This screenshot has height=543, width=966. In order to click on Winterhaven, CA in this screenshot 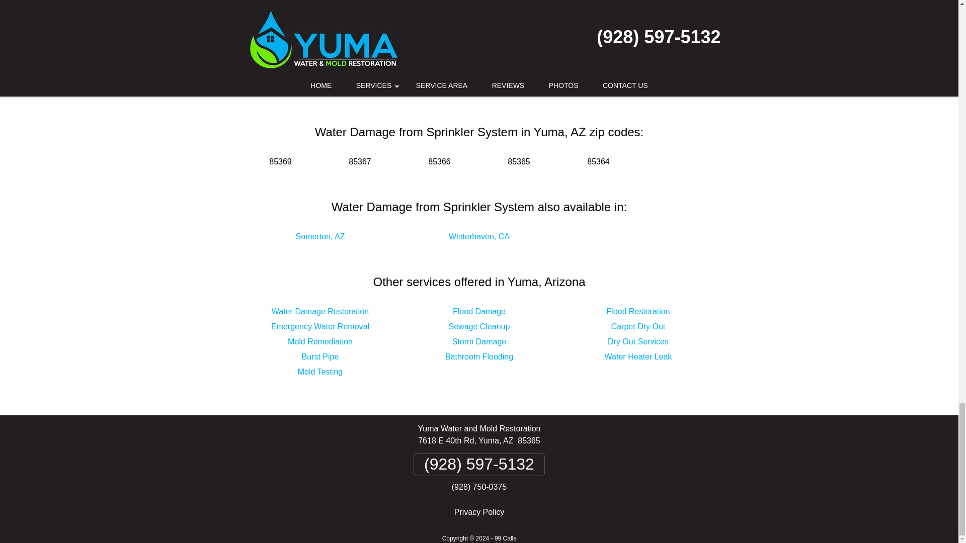, I will do `click(479, 236)`.